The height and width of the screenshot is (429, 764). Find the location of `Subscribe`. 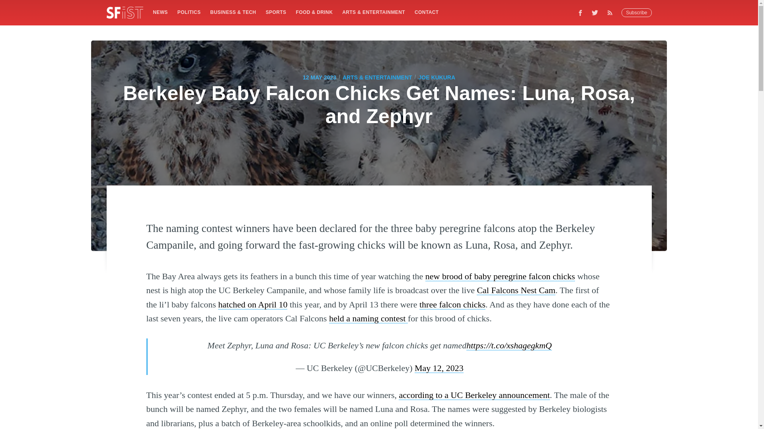

Subscribe is located at coordinates (637, 13).